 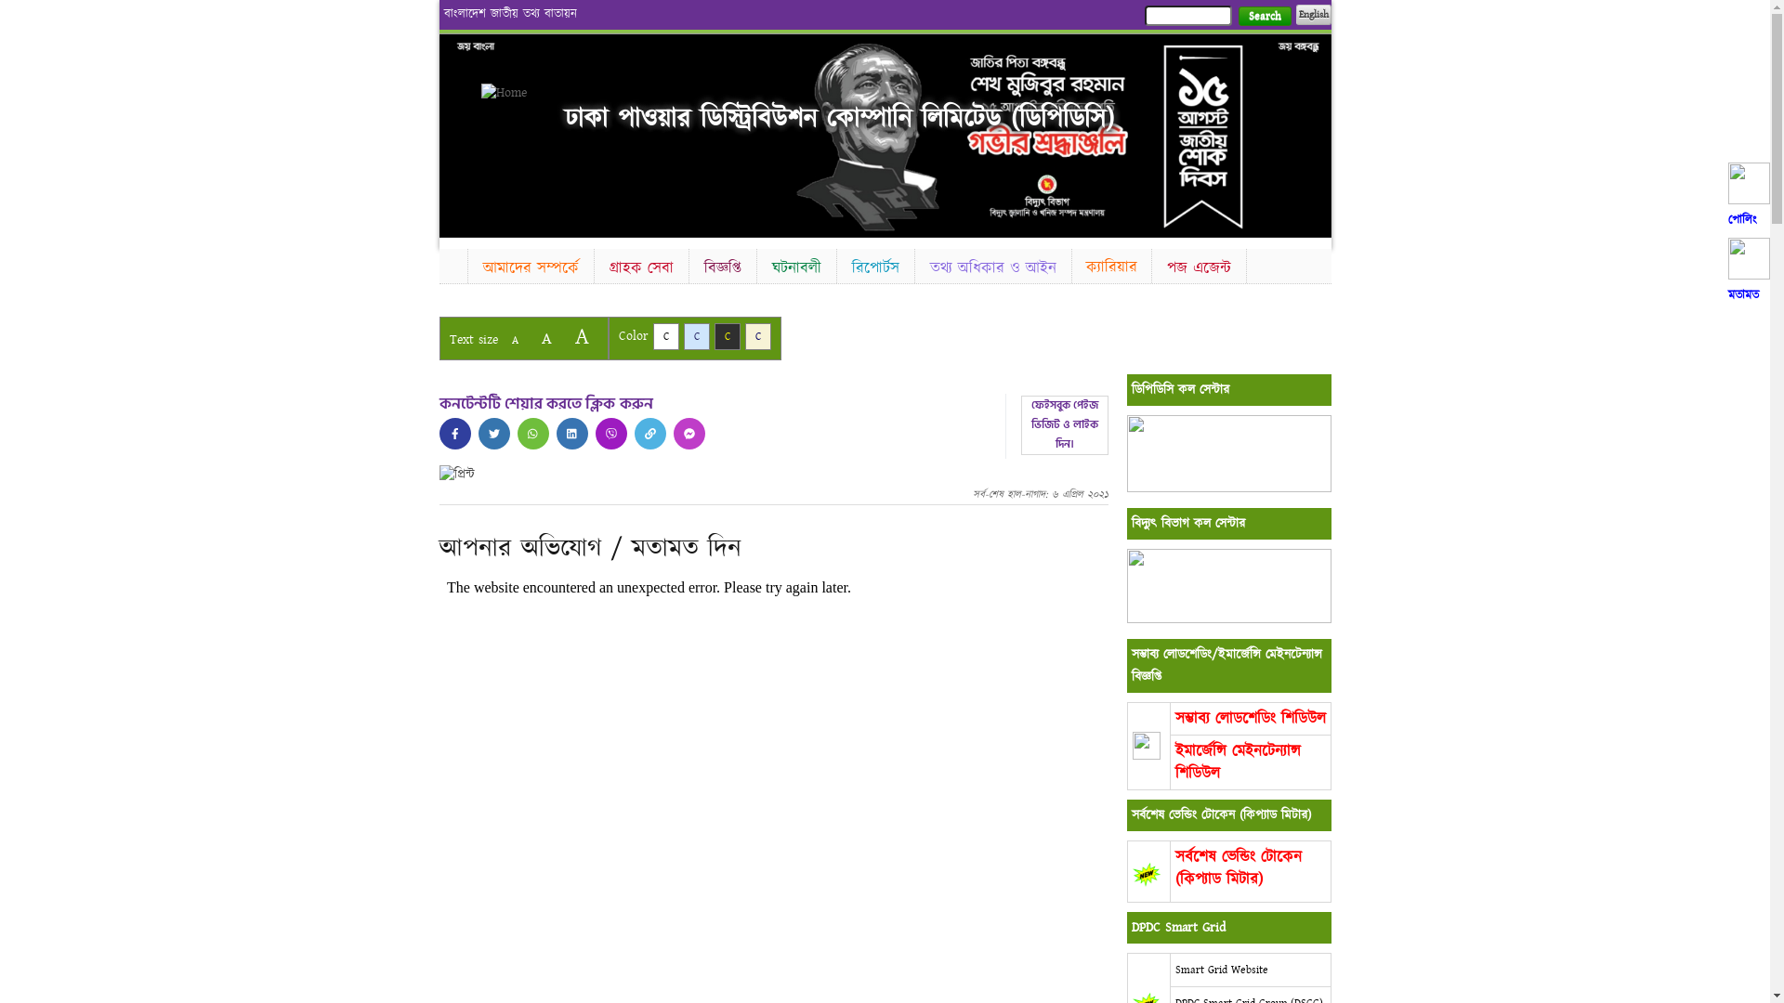 I want to click on Home, so click(x=453, y=264).